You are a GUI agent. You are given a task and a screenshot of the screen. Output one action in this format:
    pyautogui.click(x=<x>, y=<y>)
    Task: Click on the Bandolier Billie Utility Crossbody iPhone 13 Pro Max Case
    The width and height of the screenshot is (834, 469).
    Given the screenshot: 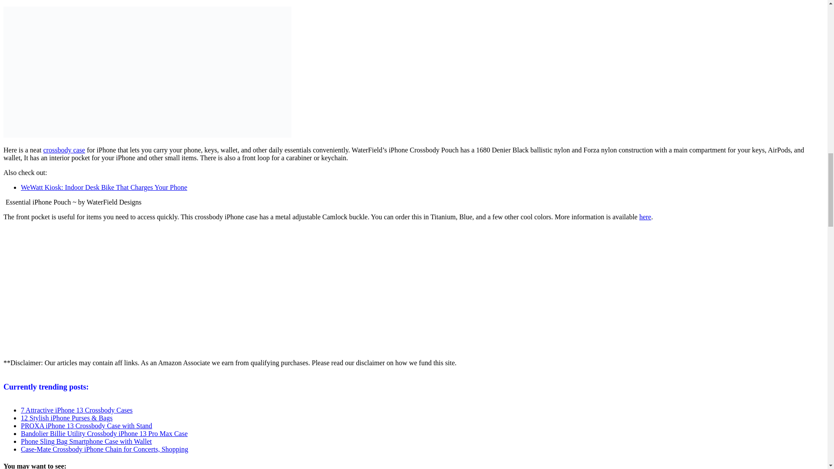 What is the action you would take?
    pyautogui.click(x=104, y=433)
    